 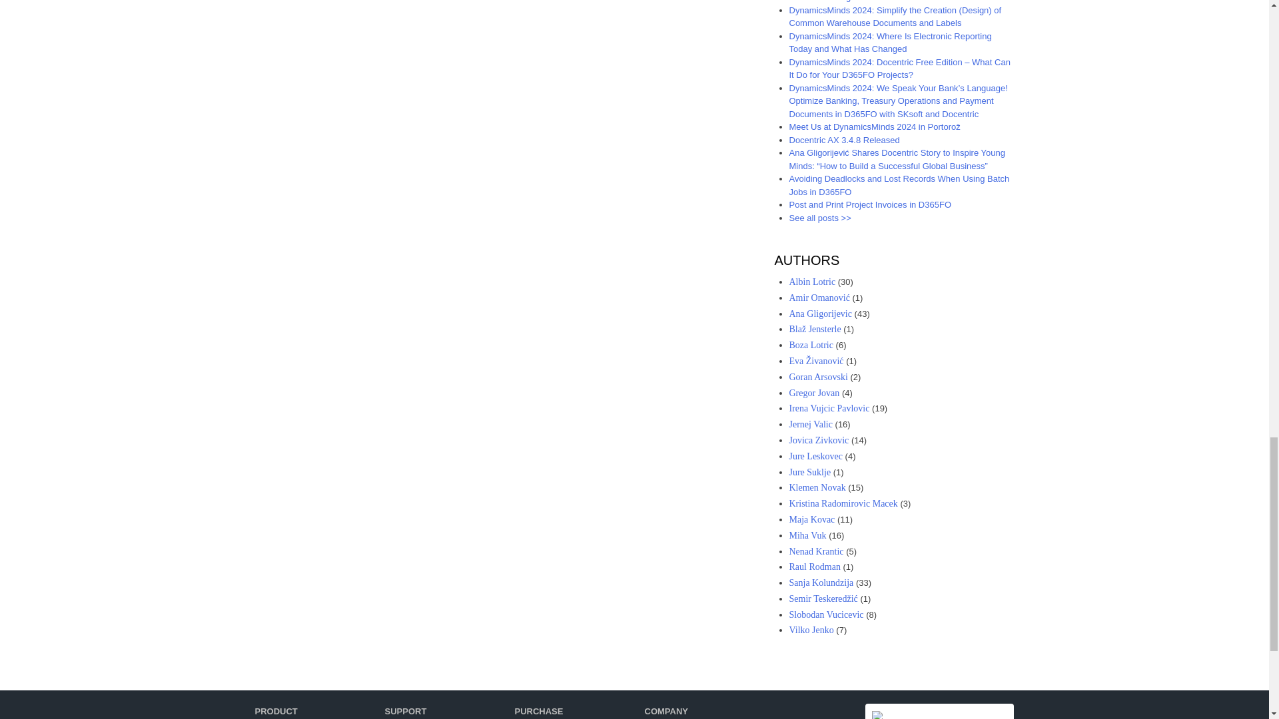 I want to click on Posts by Goran Arsovski, so click(x=818, y=377).